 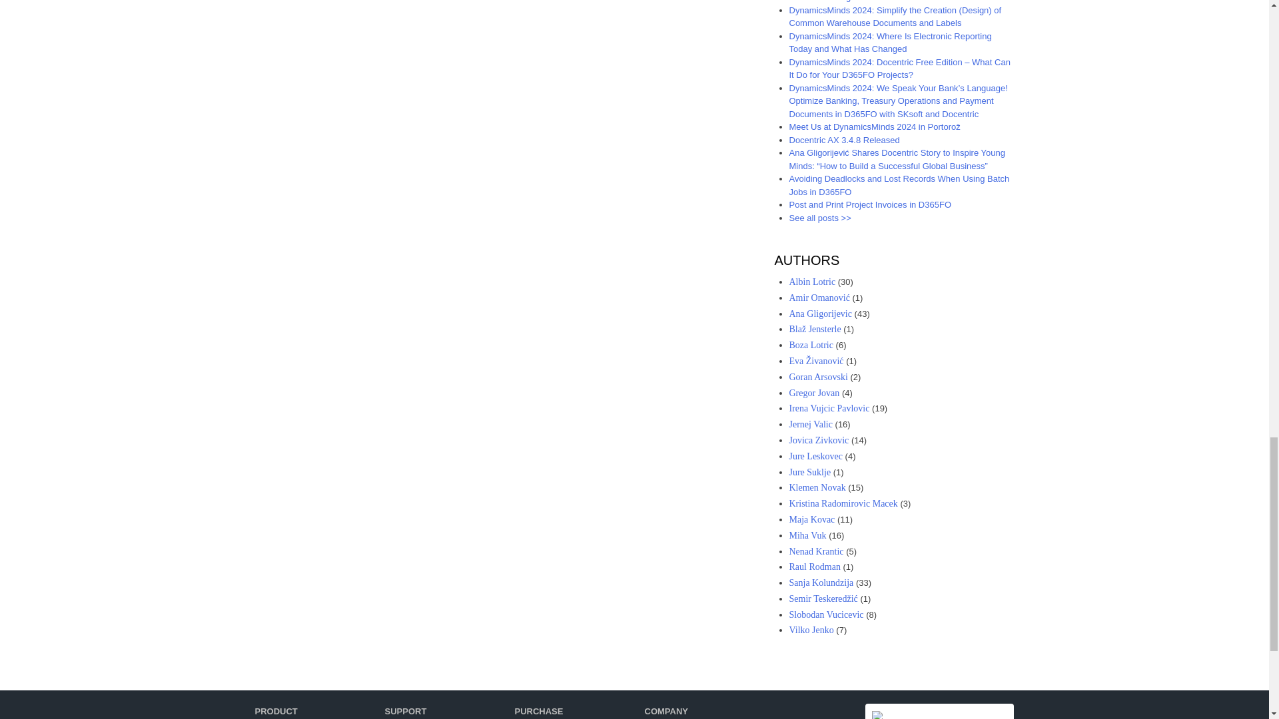 I want to click on Posts by Goran Arsovski, so click(x=818, y=377).